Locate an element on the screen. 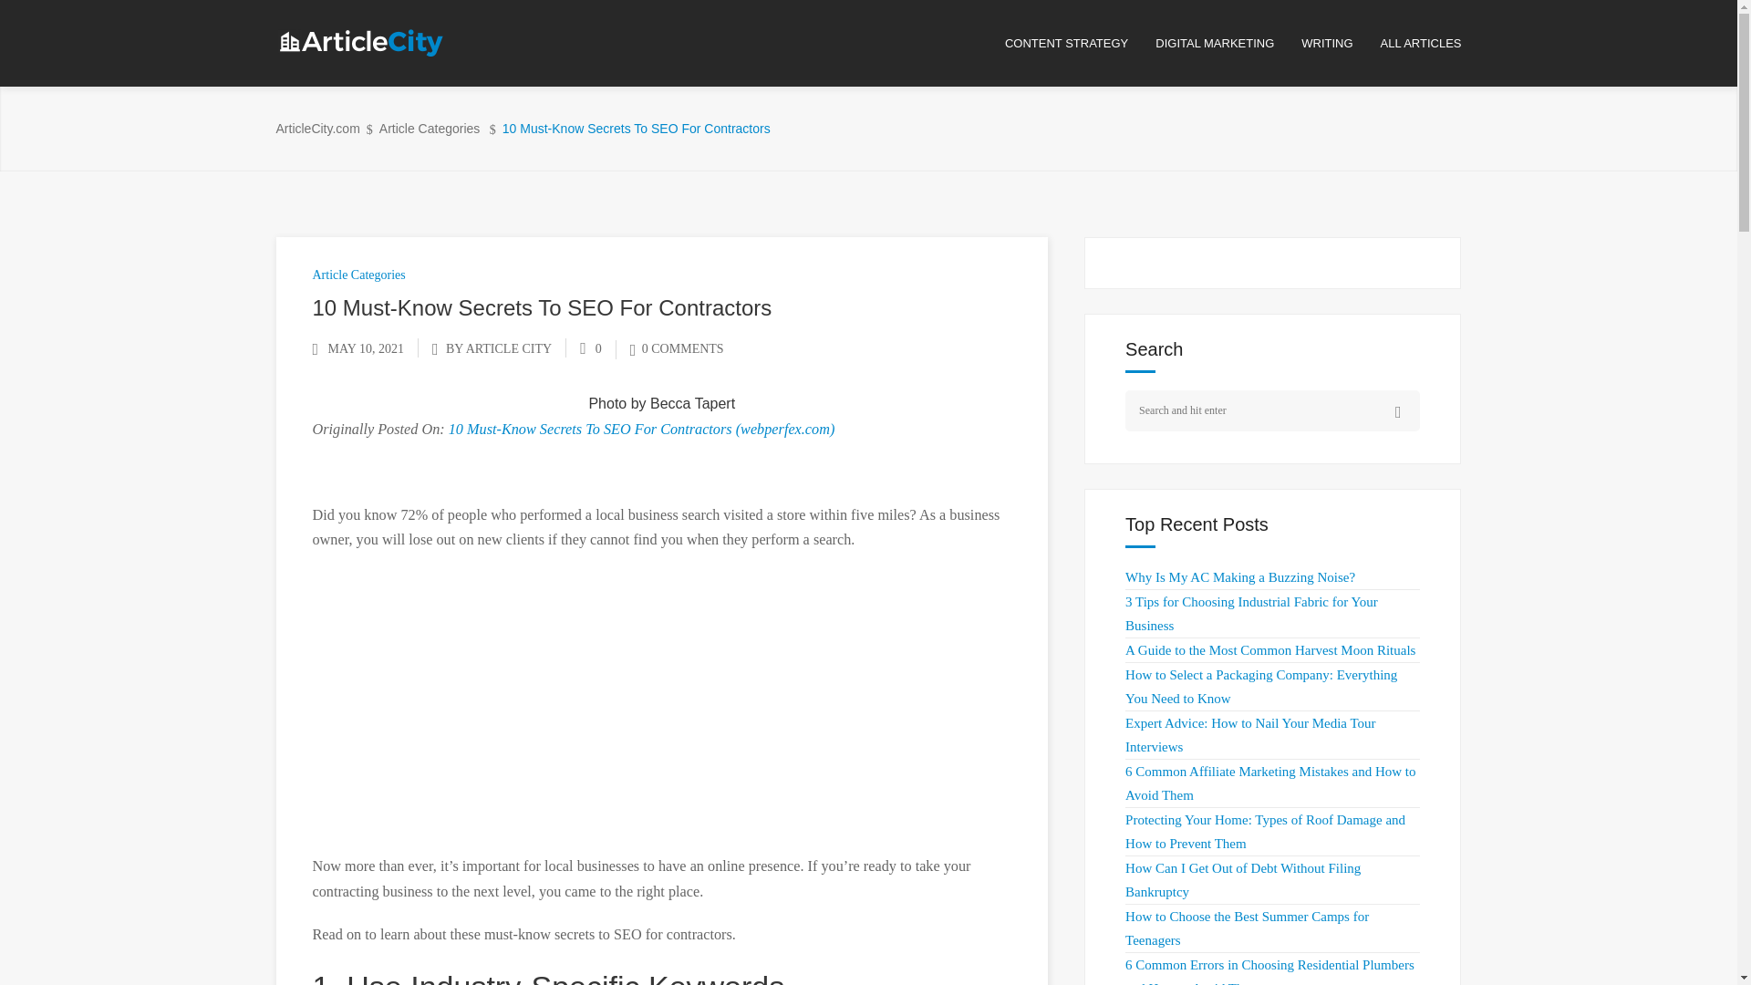 This screenshot has width=1751, height=985. How to Choose the Best Summer Camps for Teenagers is located at coordinates (1248, 928).